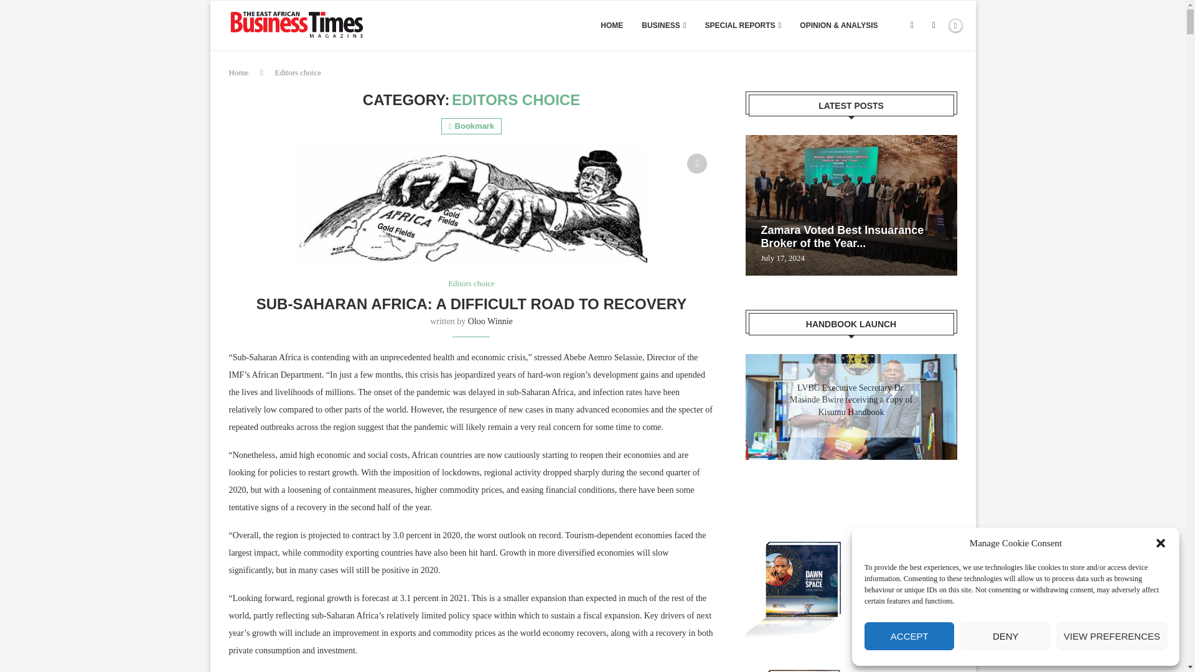 The image size is (1195, 672). What do you see at coordinates (1005, 636) in the screenshot?
I see `DENY` at bounding box center [1005, 636].